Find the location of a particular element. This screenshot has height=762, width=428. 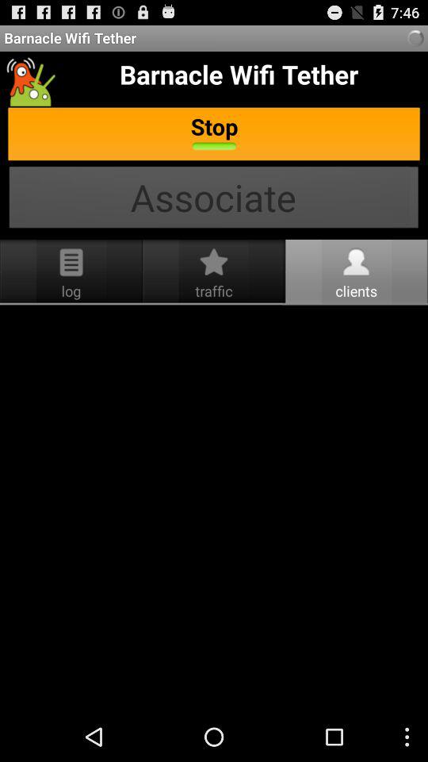

select the associate text is located at coordinates (214, 199).